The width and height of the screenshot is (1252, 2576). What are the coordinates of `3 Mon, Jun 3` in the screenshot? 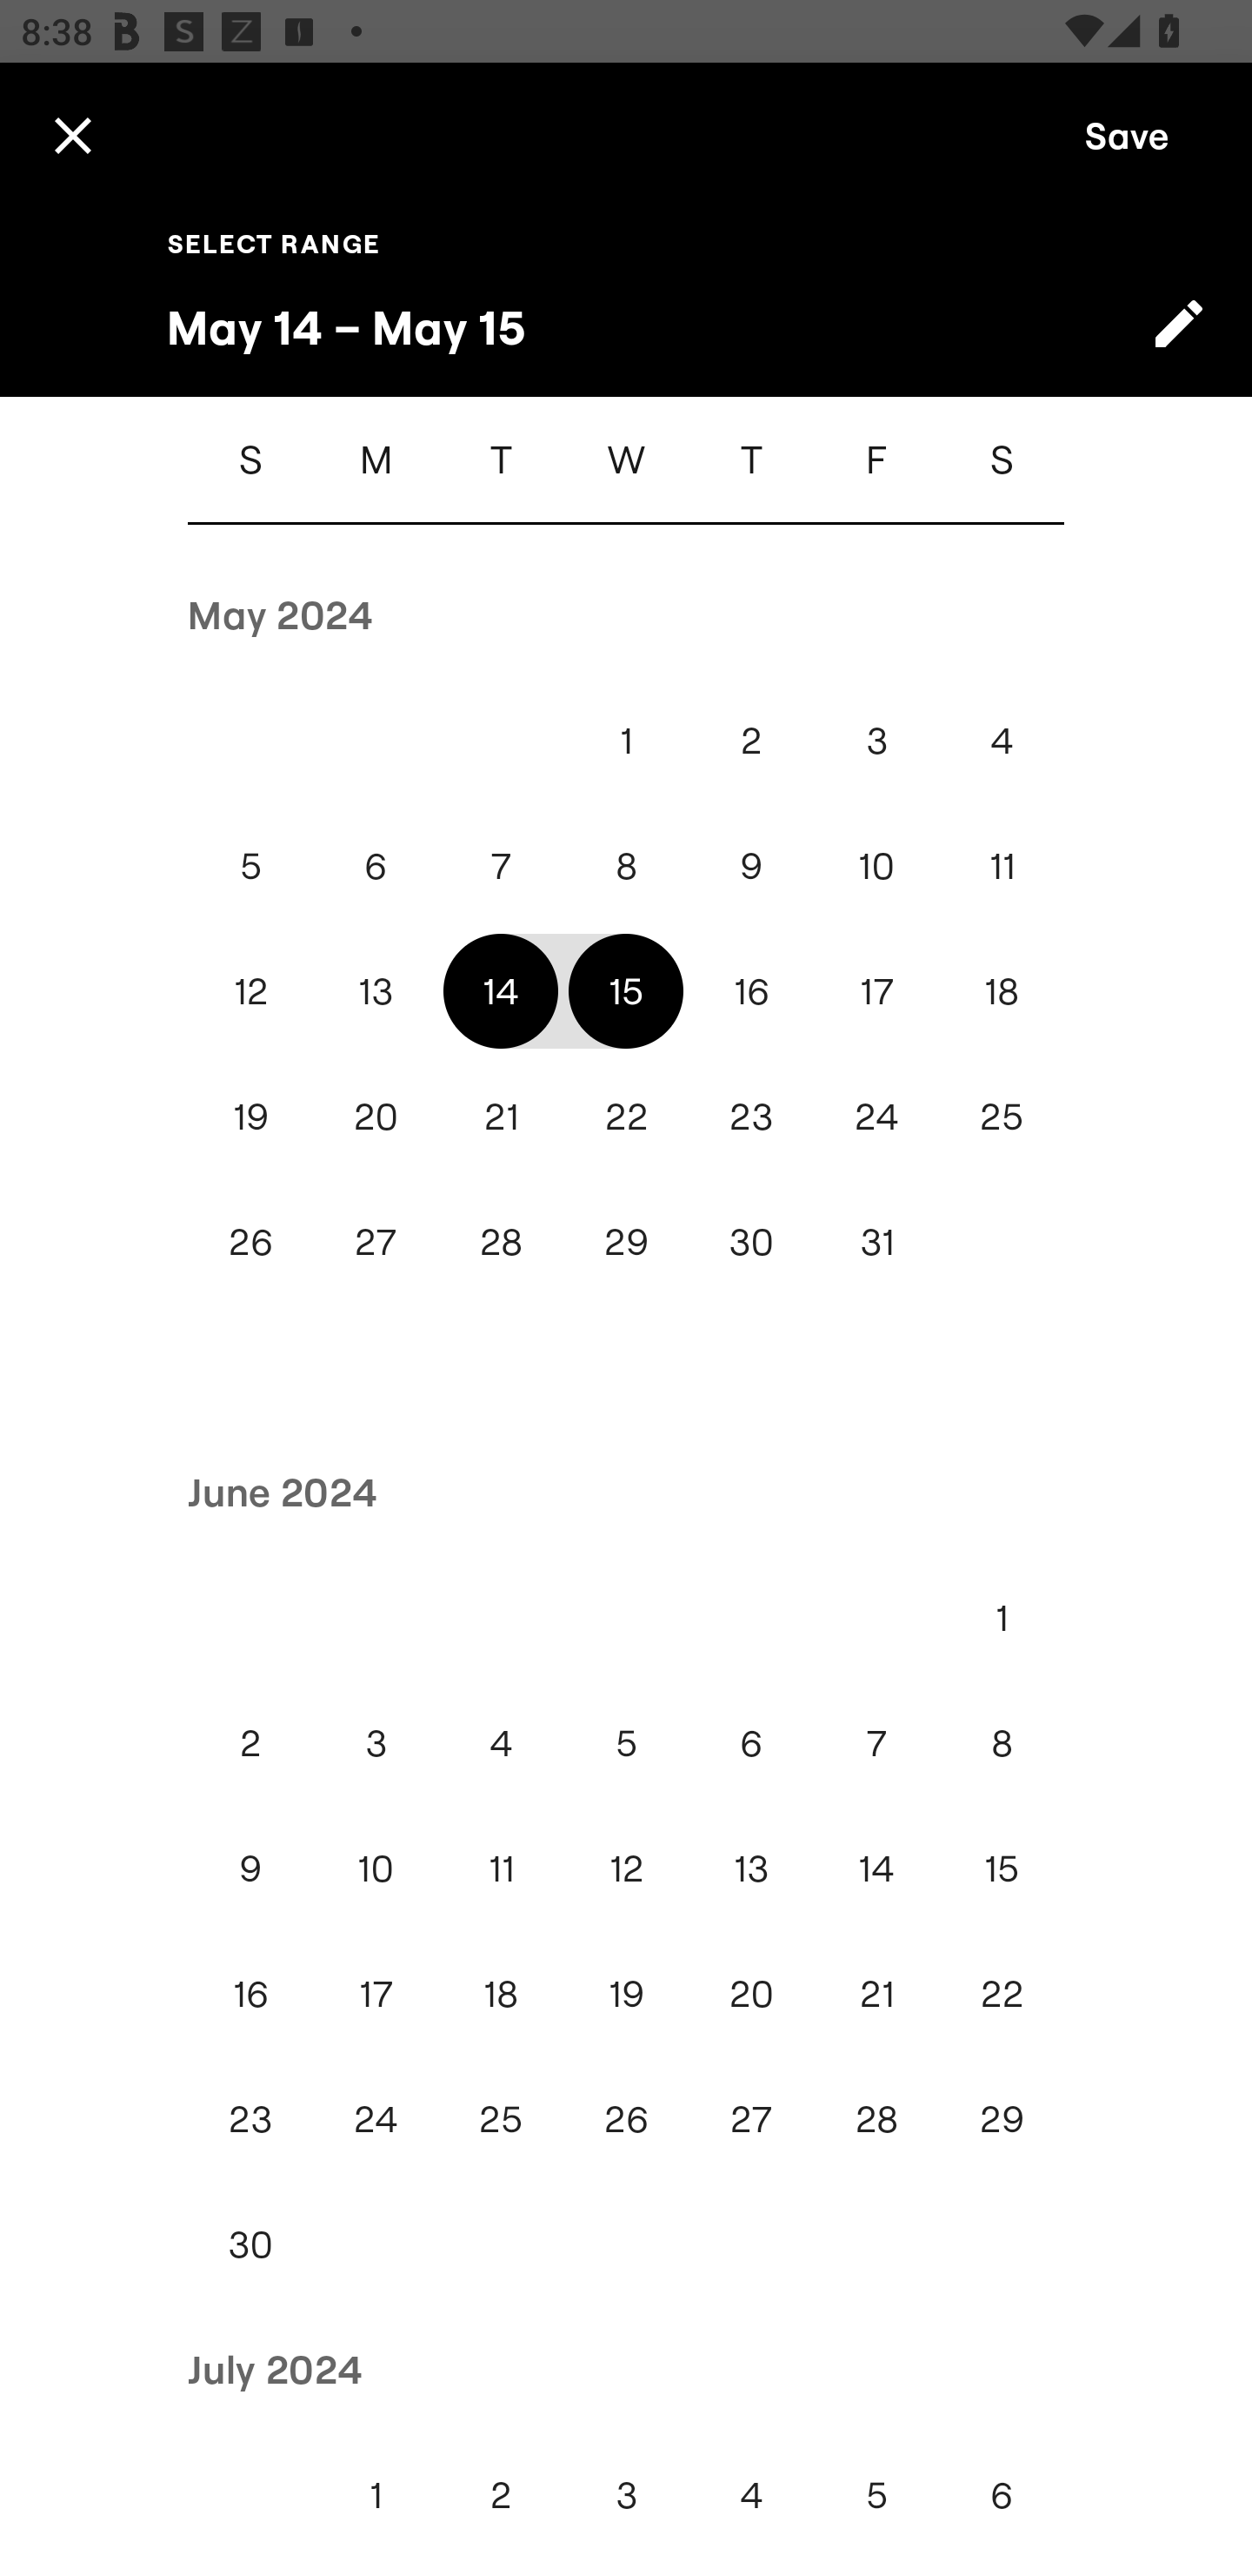 It's located at (376, 1742).